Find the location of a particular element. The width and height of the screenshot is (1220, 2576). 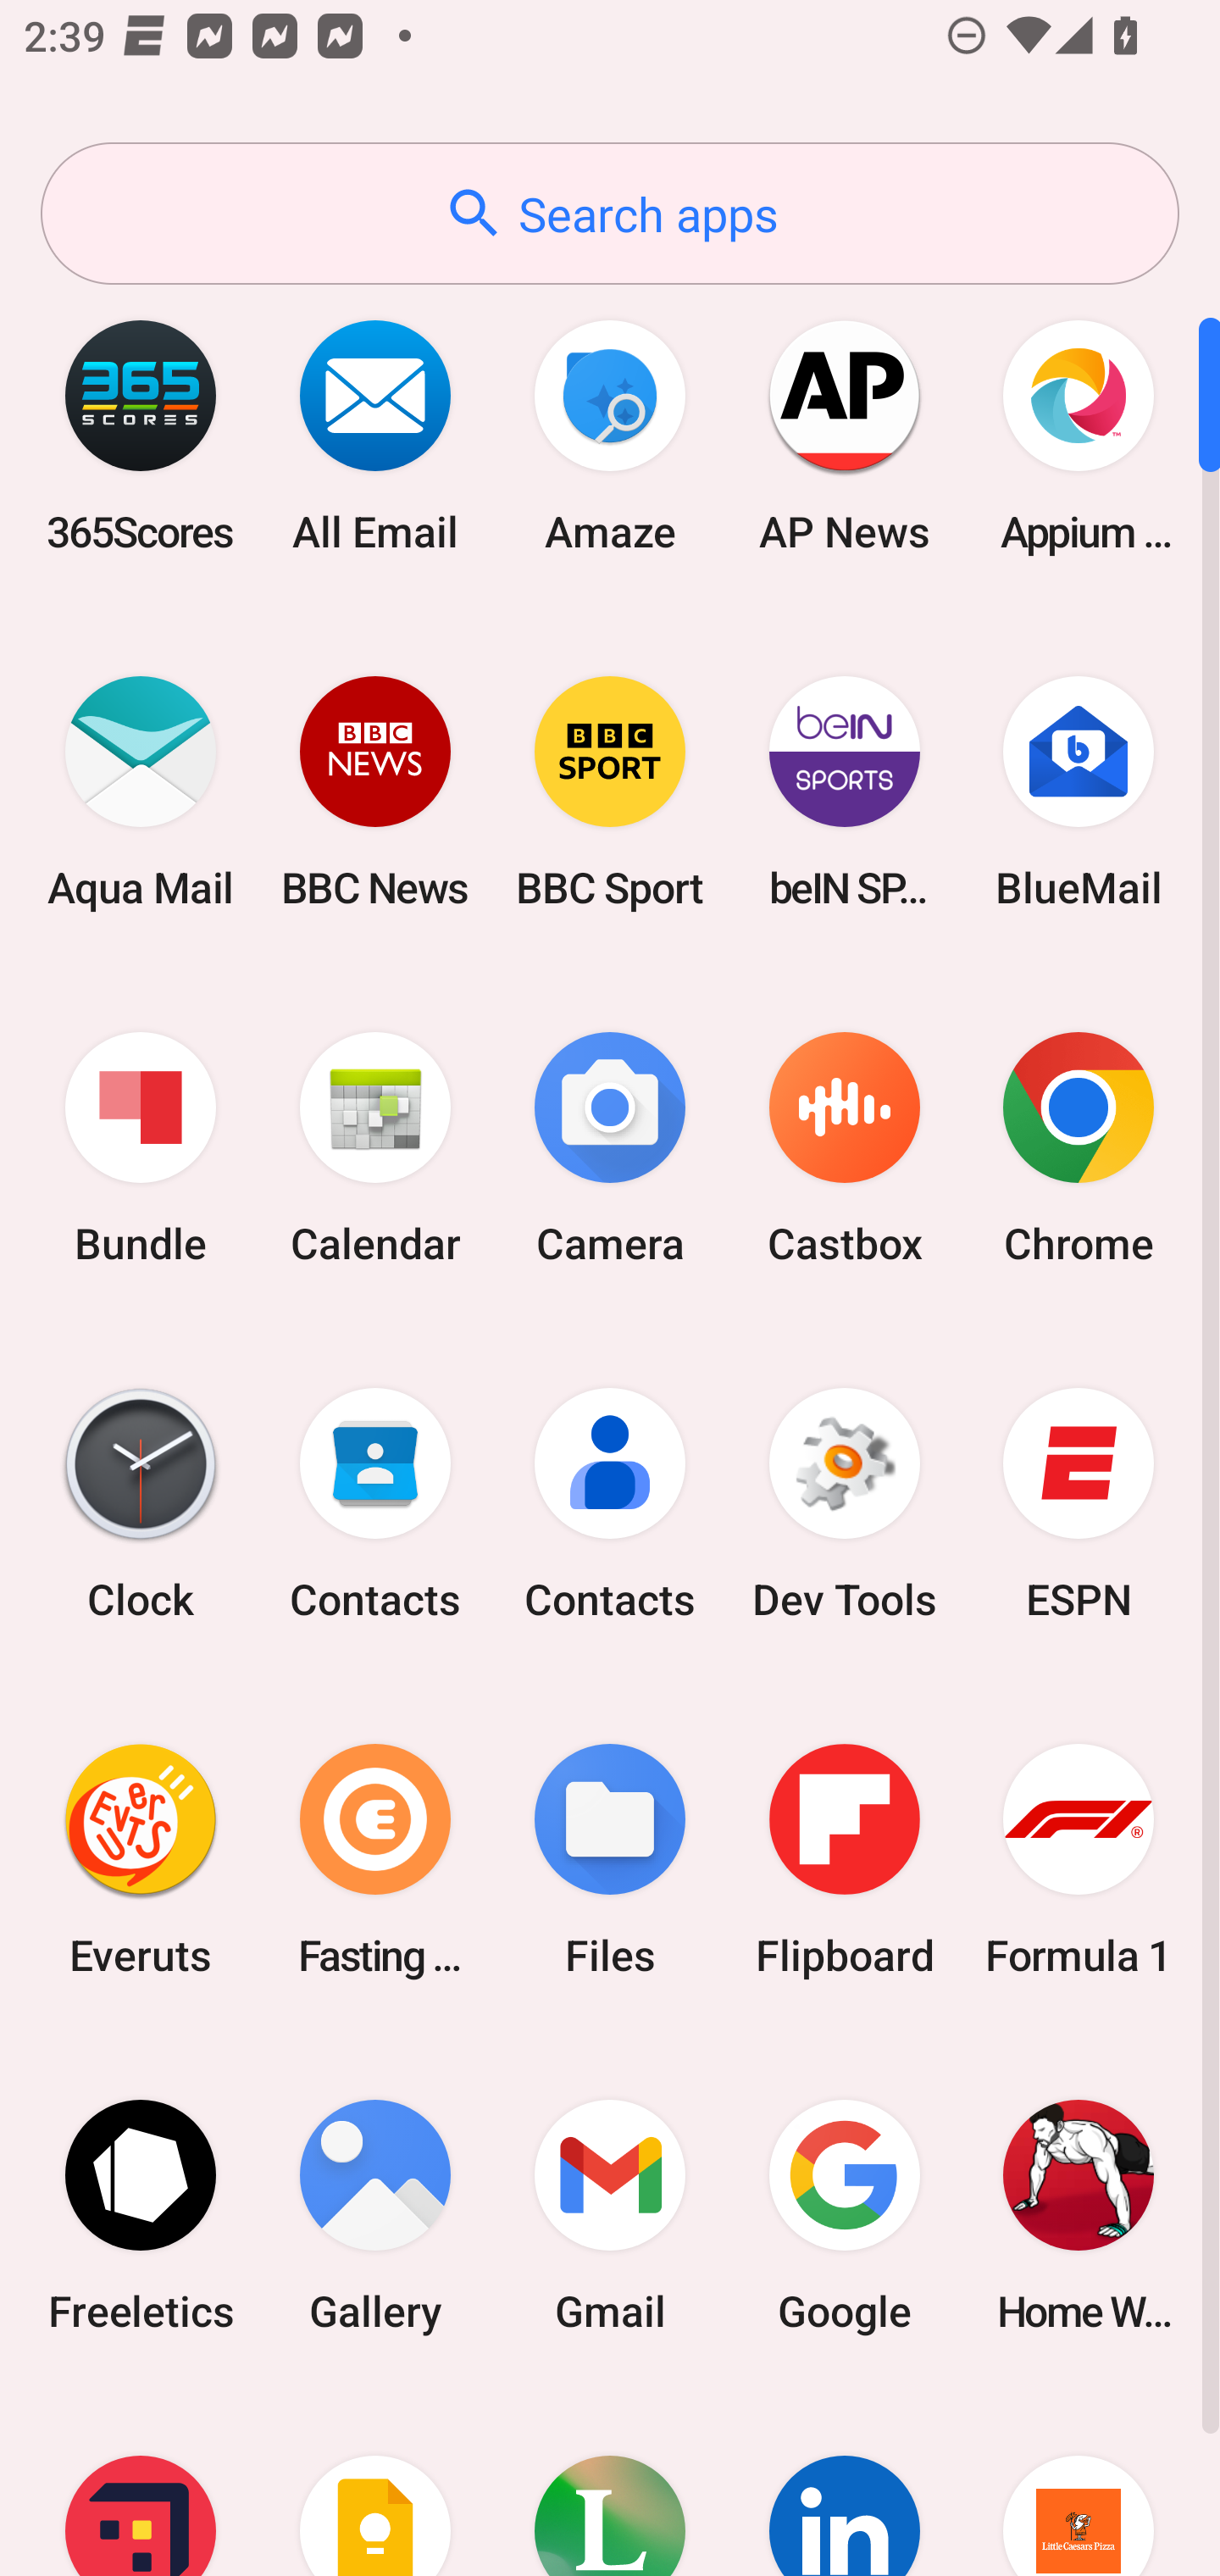

Amaze is located at coordinates (610, 436).